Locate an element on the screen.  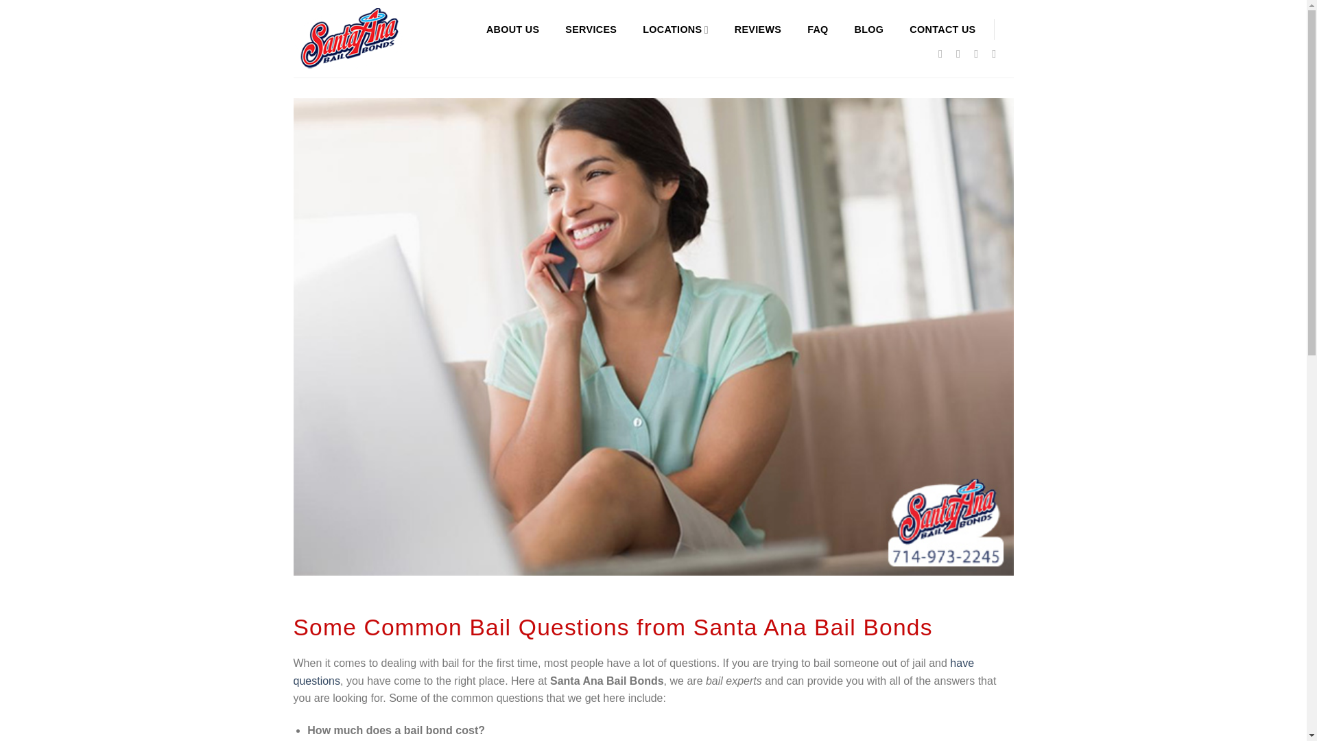
have questions is located at coordinates (634, 672).